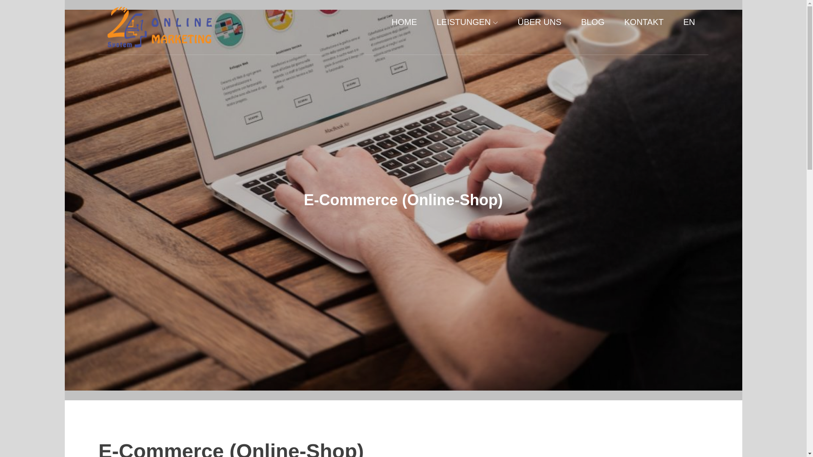 This screenshot has width=813, height=457. I want to click on 24SYSTEM, so click(248, 36).